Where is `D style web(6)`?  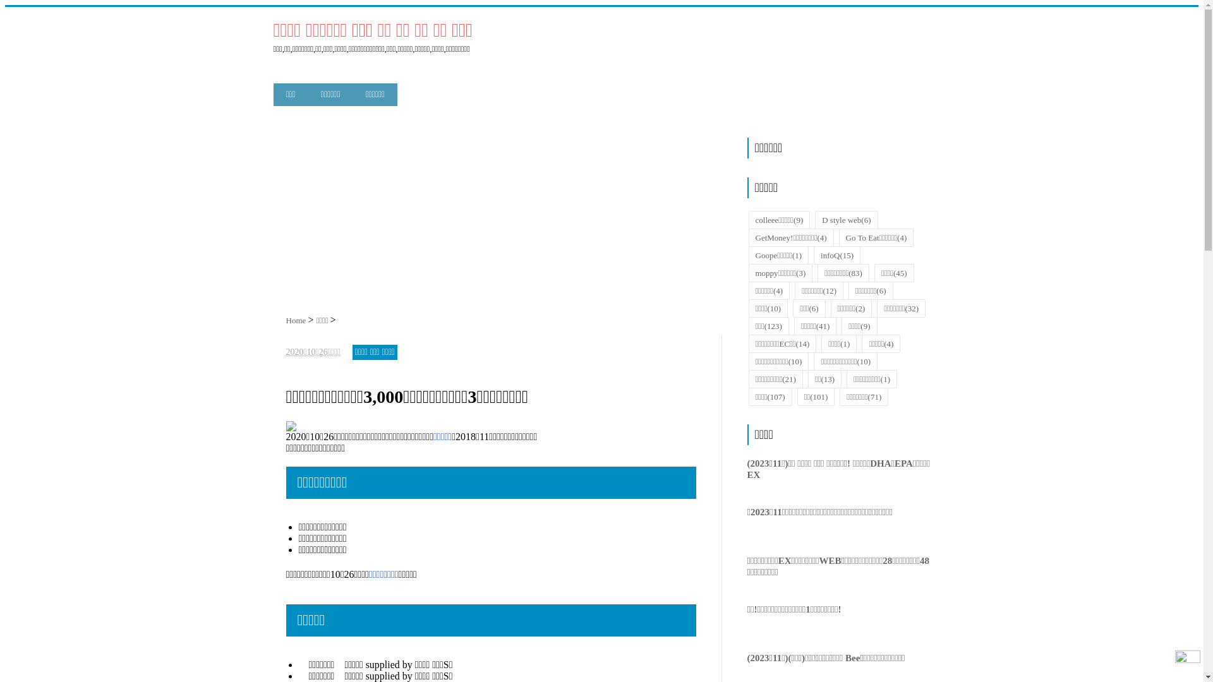
D style web(6) is located at coordinates (847, 220).